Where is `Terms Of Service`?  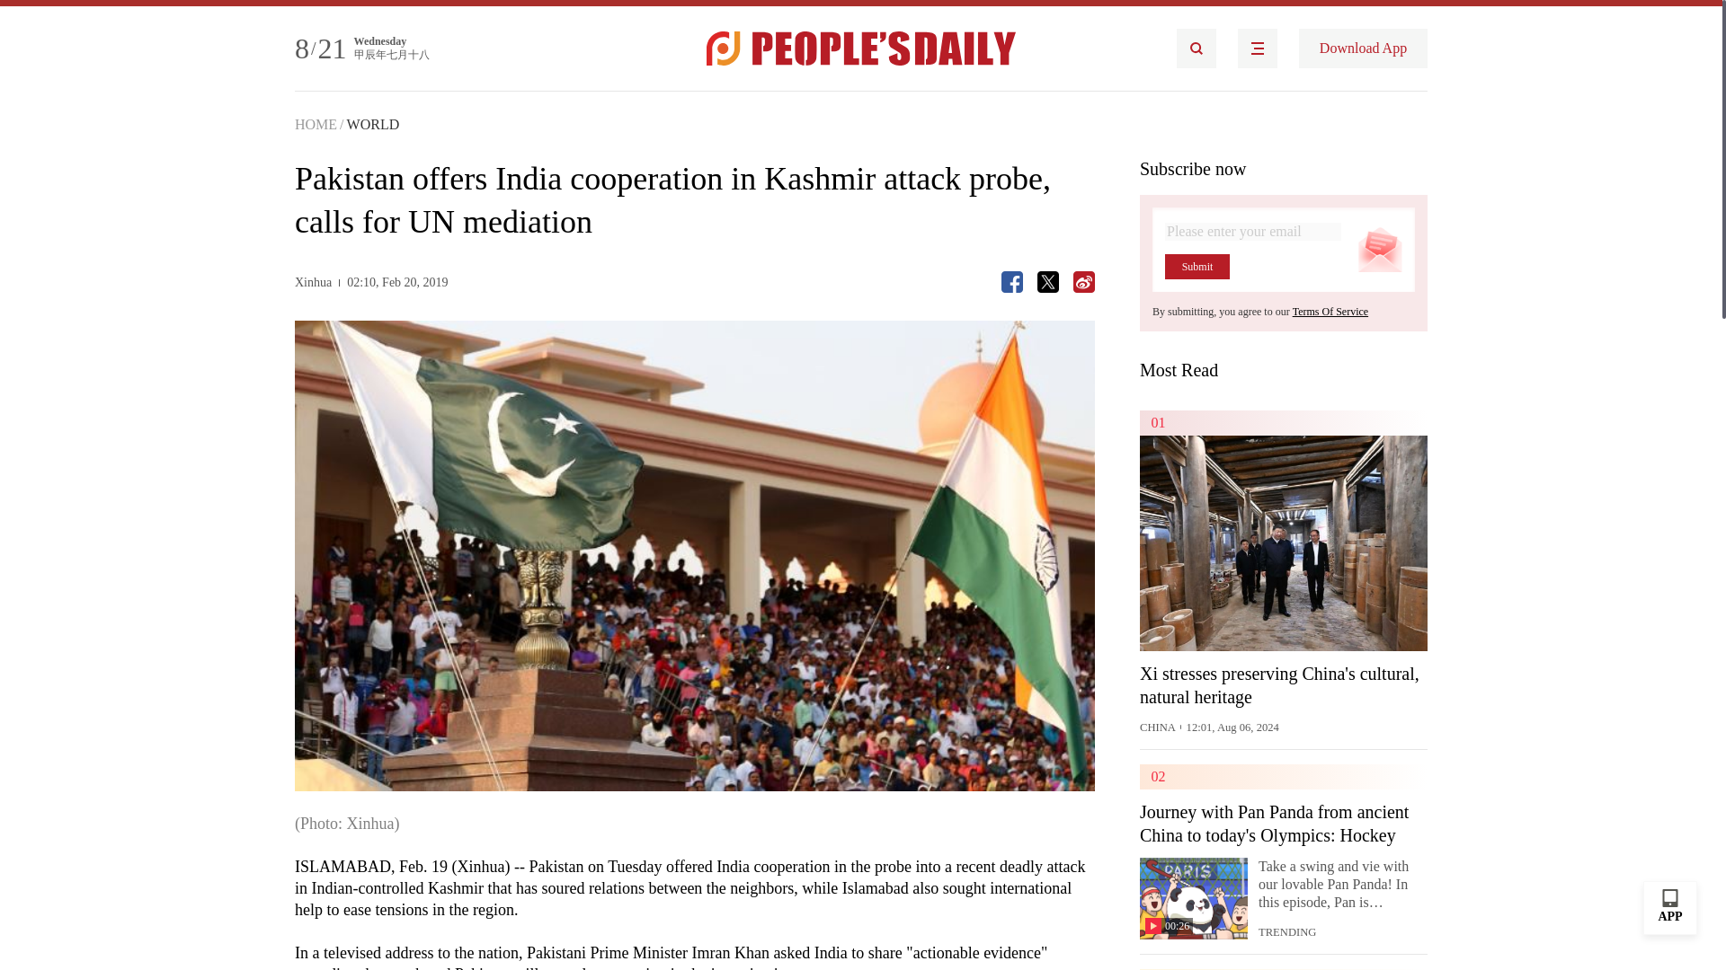 Terms Of Service is located at coordinates (1330, 312).